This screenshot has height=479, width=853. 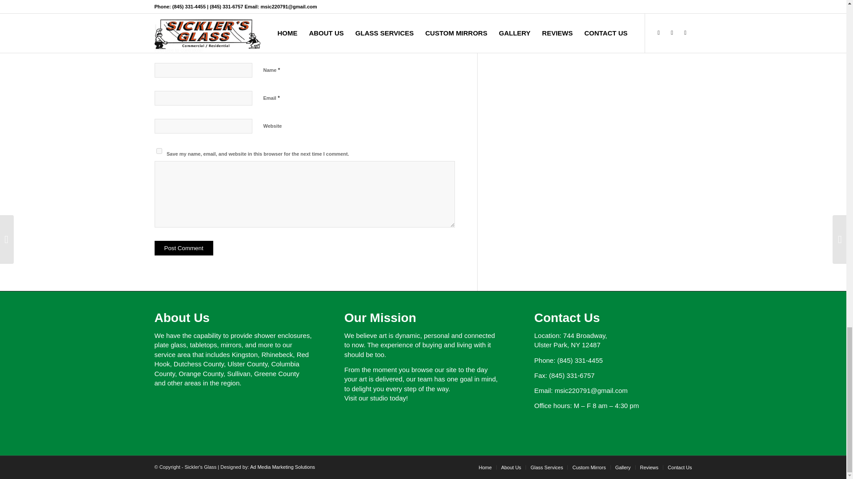 I want to click on Glass Services, so click(x=546, y=467).